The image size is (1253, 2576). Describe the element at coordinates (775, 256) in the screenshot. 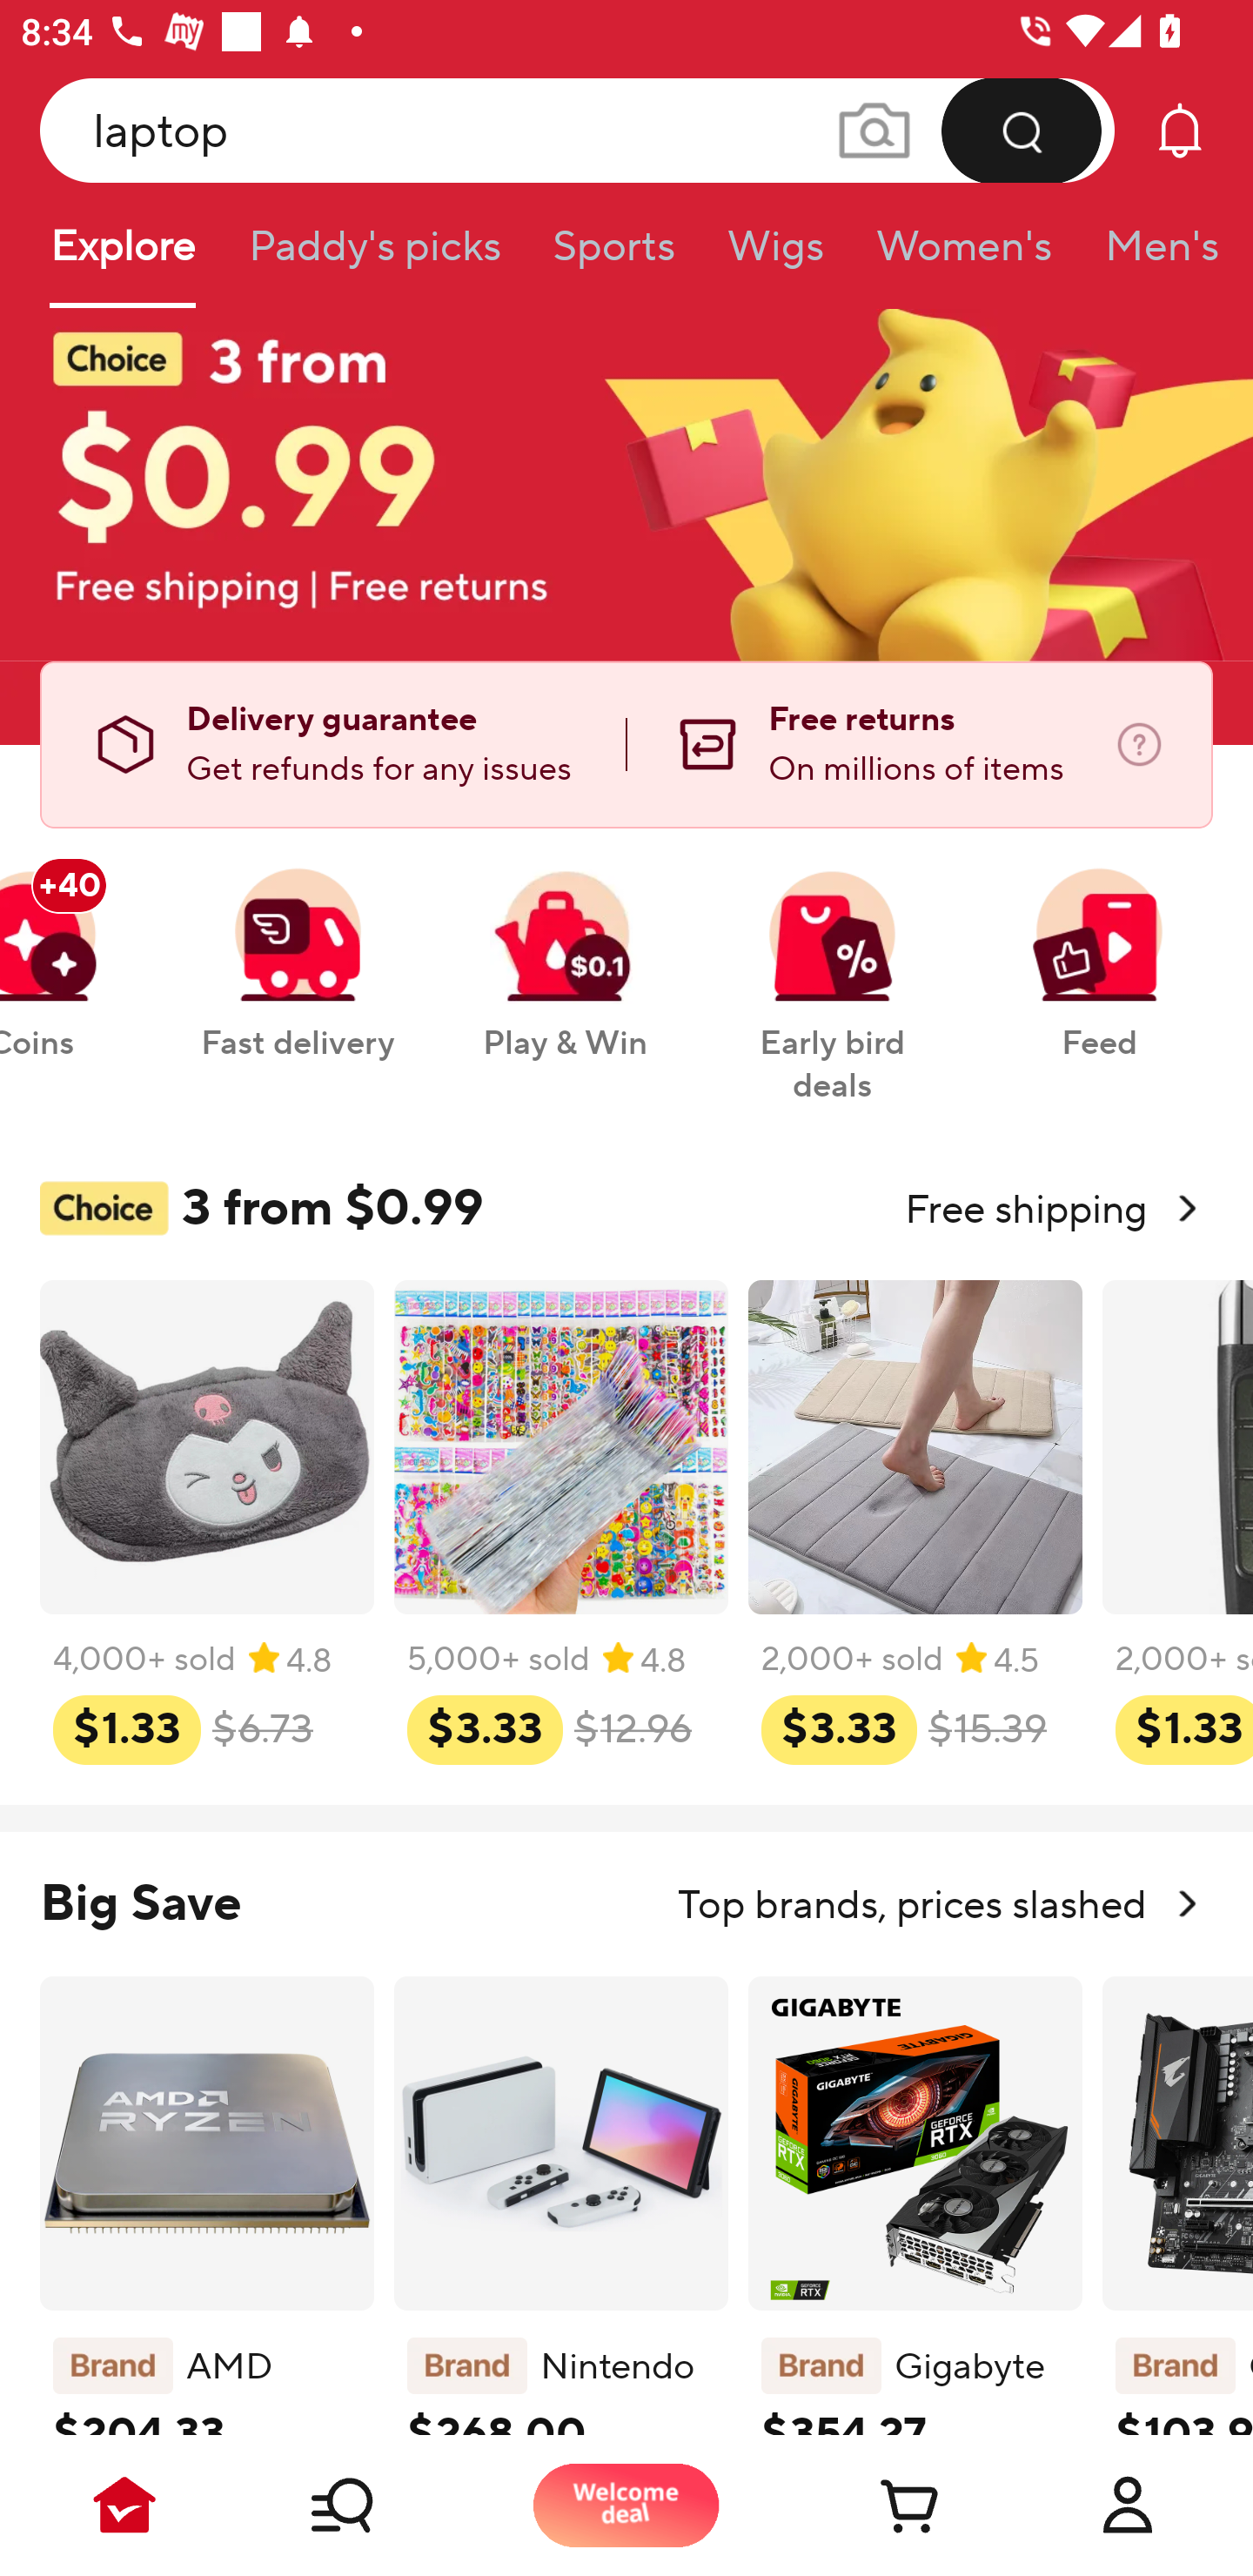

I see `Wigs` at that location.